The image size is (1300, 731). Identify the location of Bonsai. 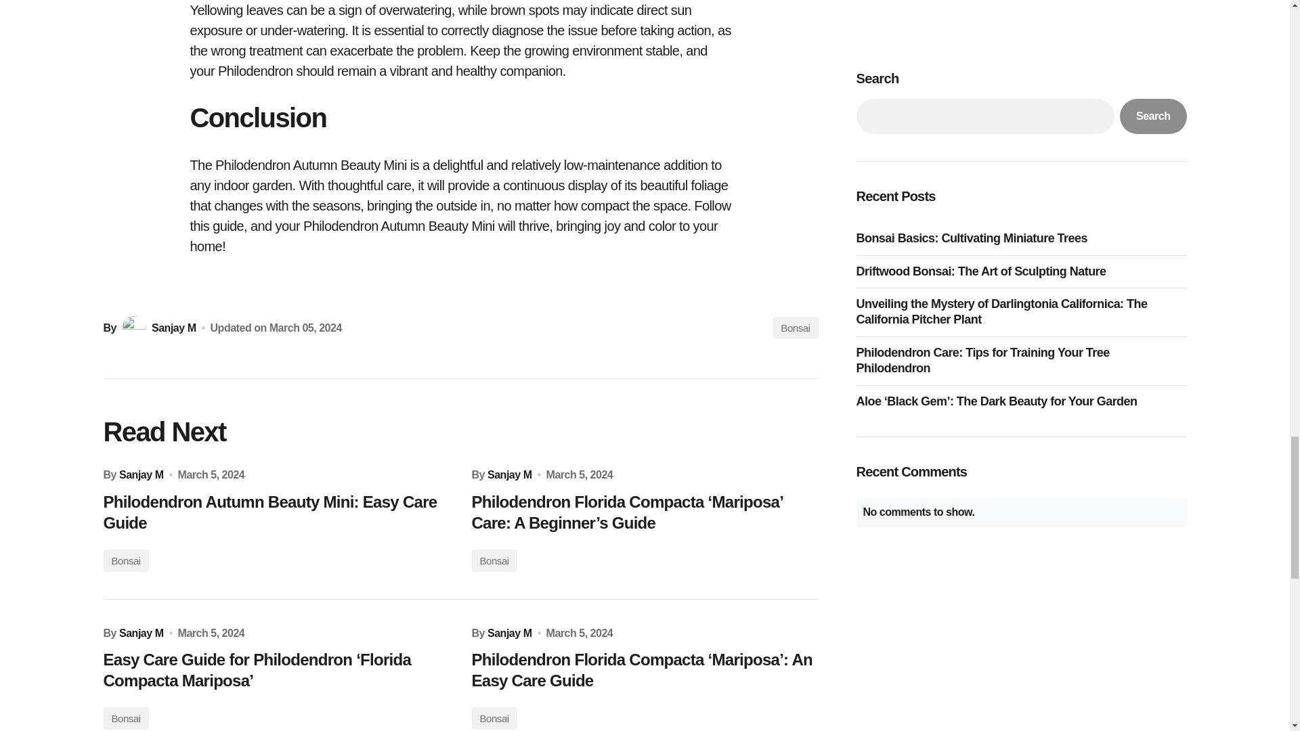
(493, 718).